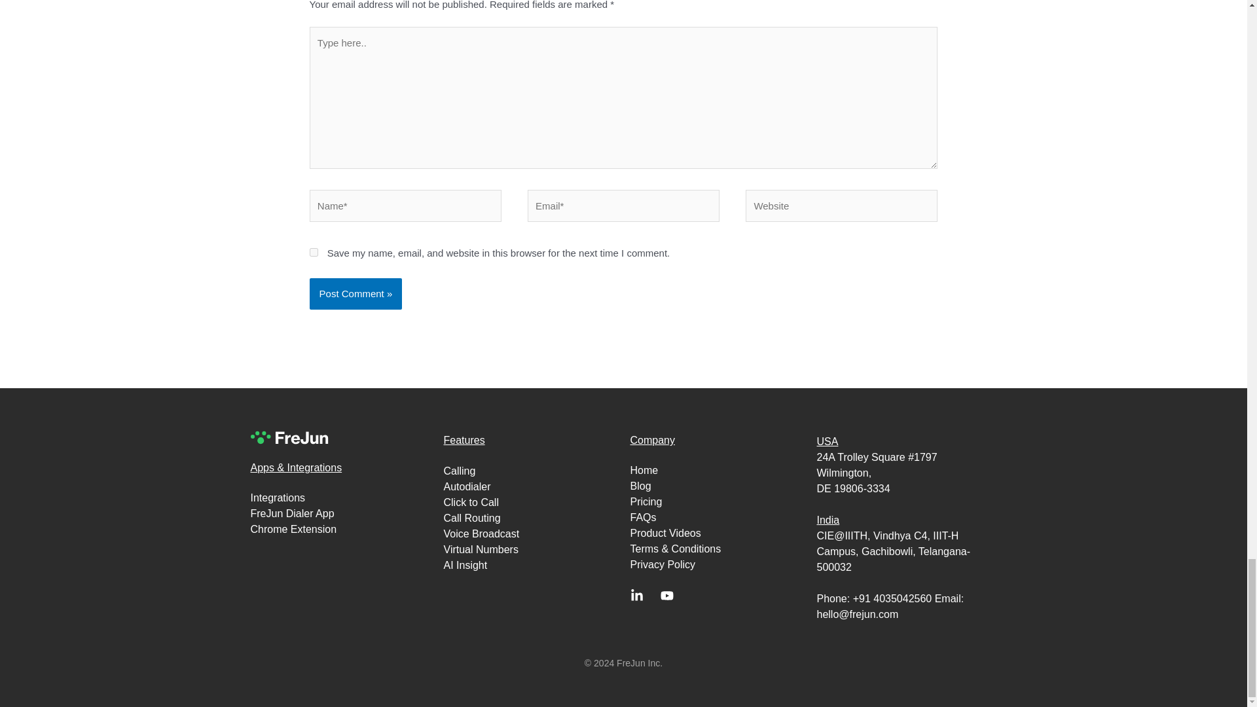 The height and width of the screenshot is (707, 1257). I want to click on Chrome Extension, so click(343, 529).